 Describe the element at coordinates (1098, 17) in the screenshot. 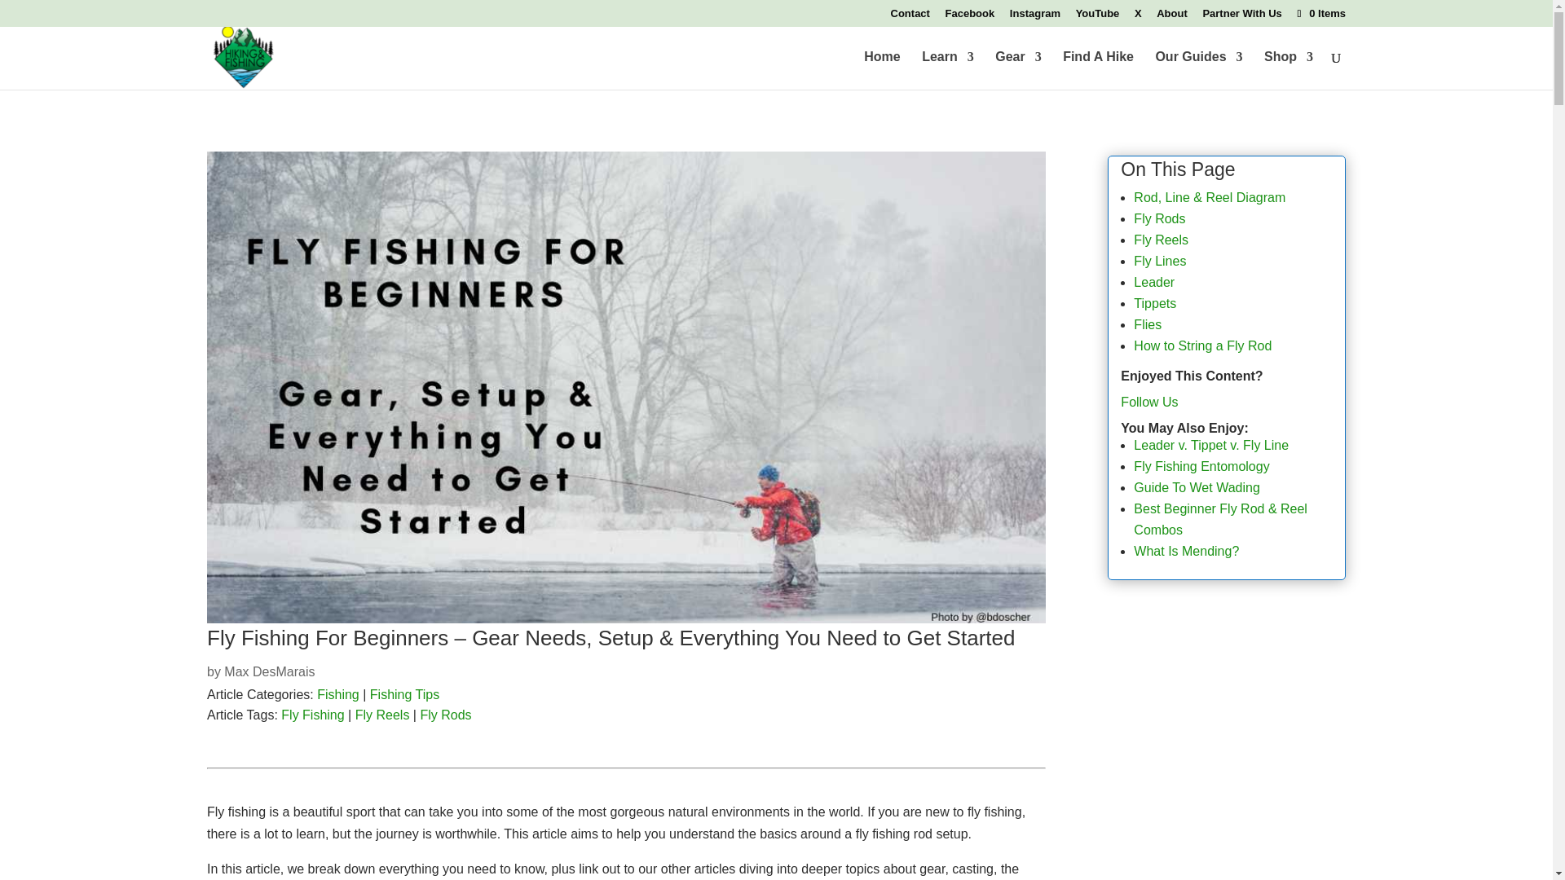

I see `YouTube` at that location.